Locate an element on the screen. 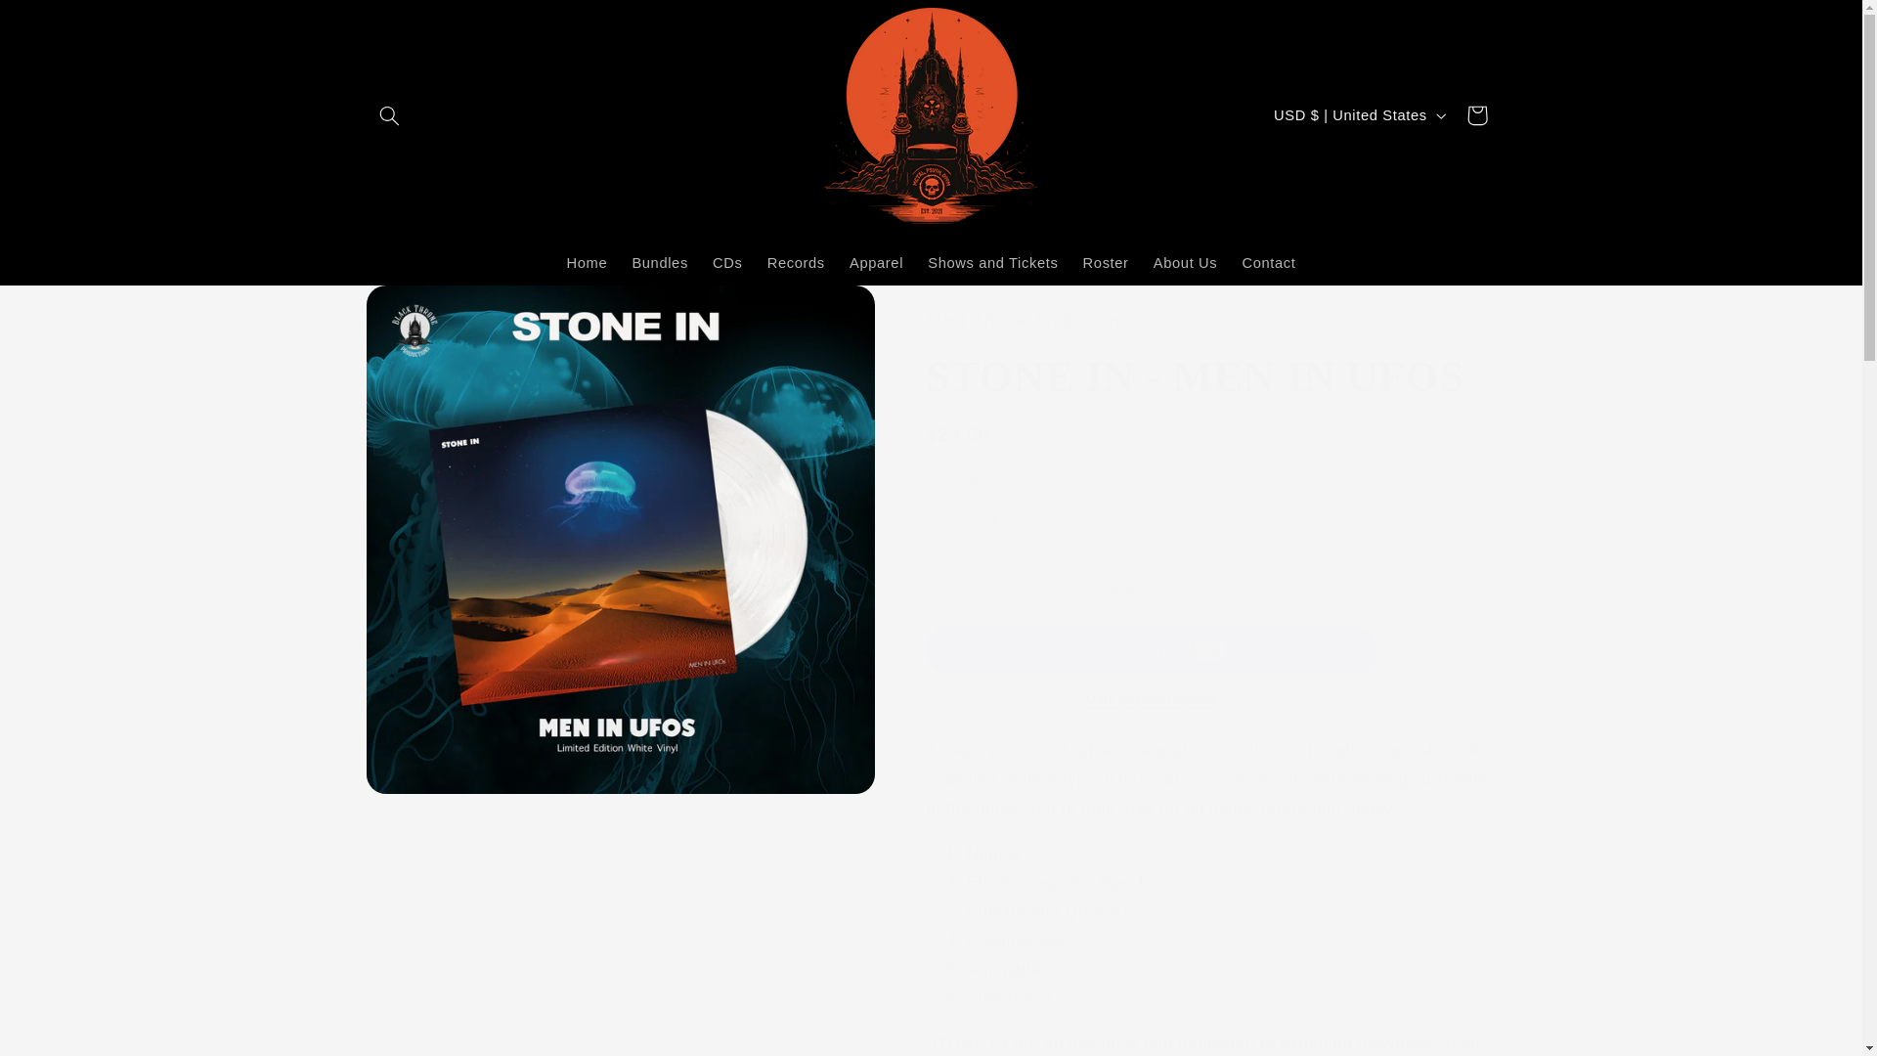 The height and width of the screenshot is (1056, 1877). Skip to product information is located at coordinates (428, 308).